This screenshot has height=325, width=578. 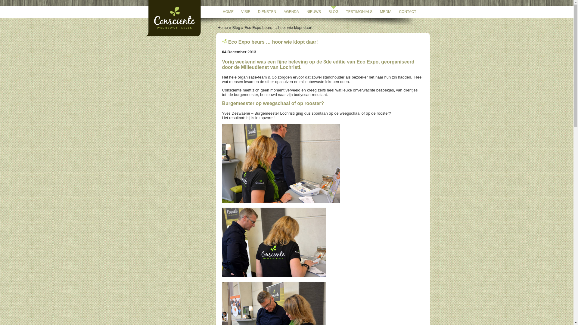 I want to click on CONTACT, so click(x=408, y=12).